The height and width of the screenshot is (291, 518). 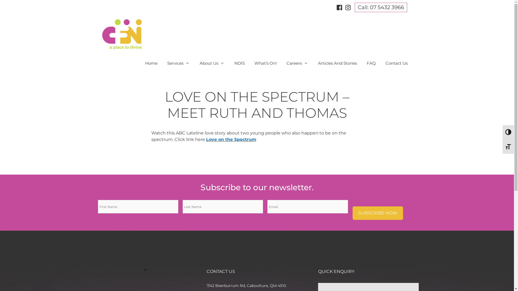 I want to click on Call: 07 5432 3966, so click(x=381, y=8).